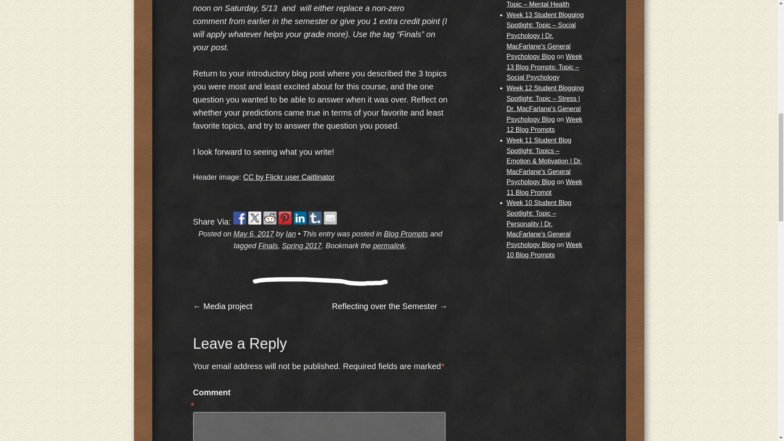 The image size is (784, 441). Describe the element at coordinates (389, 246) in the screenshot. I see `permalink` at that location.